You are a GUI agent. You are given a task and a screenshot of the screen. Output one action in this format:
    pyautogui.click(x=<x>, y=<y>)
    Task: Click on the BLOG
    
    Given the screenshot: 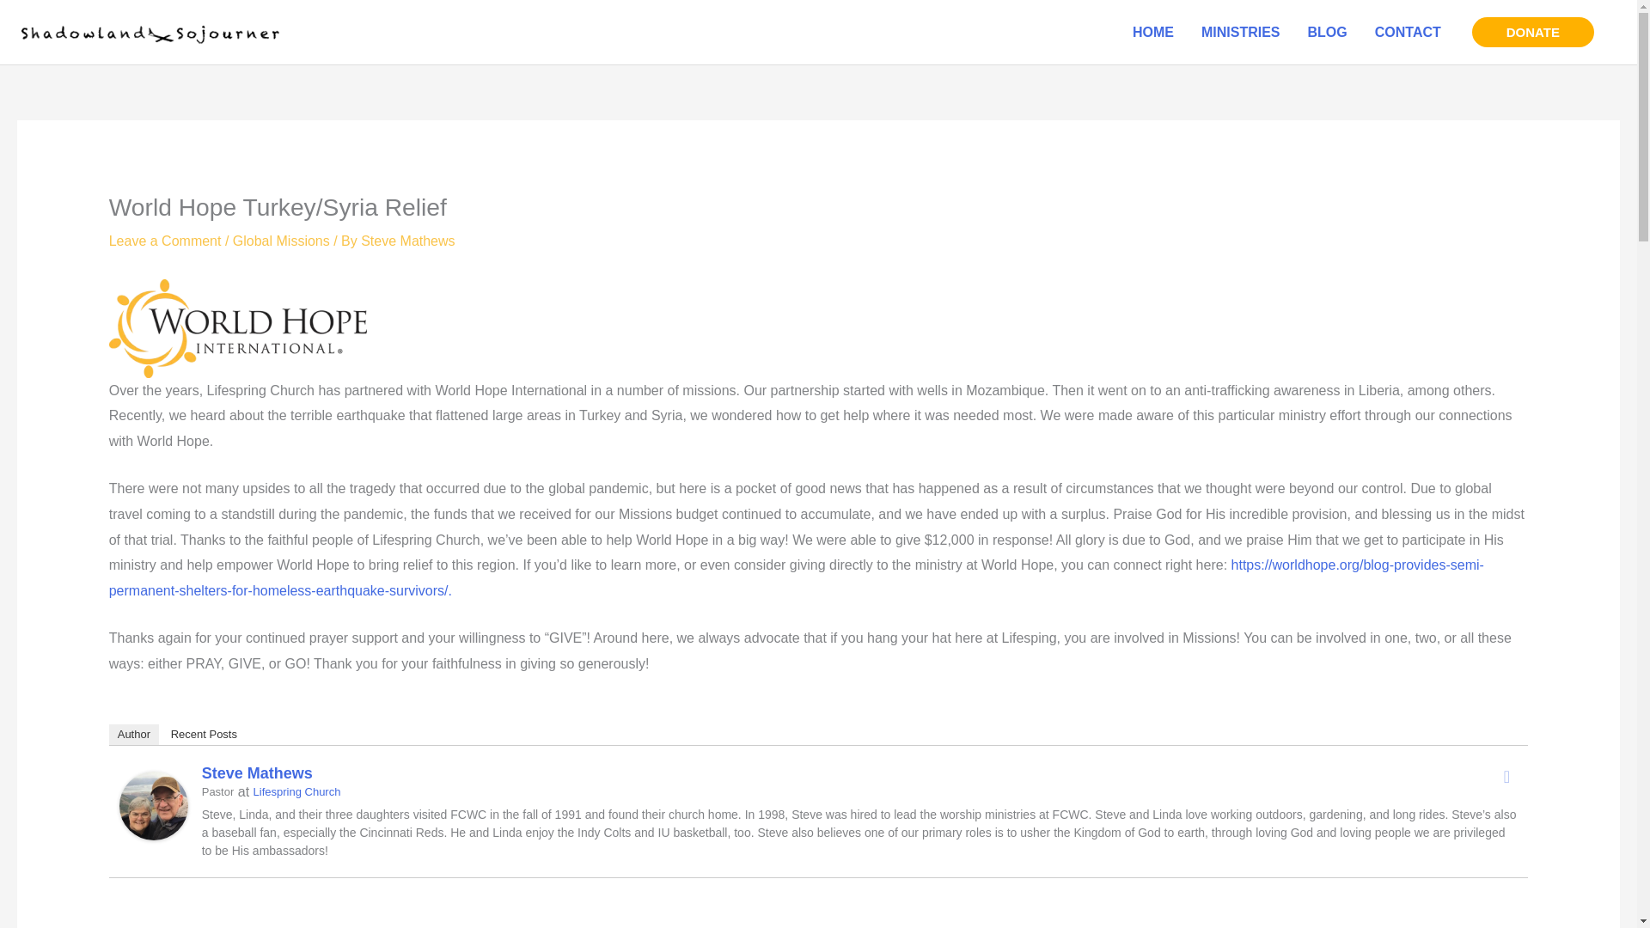 What is the action you would take?
    pyautogui.click(x=1327, y=32)
    